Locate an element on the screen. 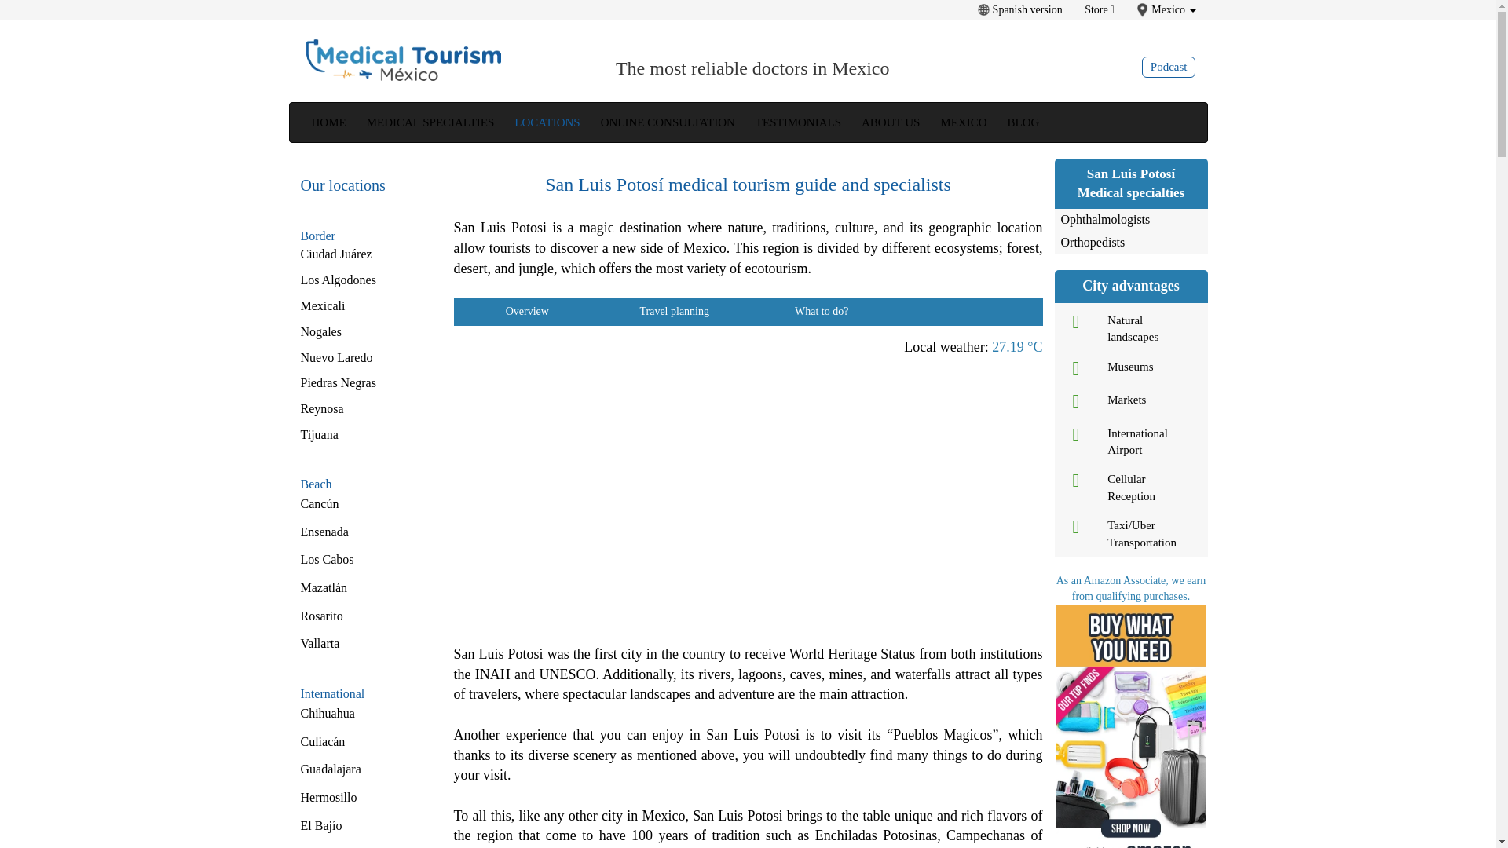 The image size is (1508, 848). HOME is located at coordinates (328, 122).